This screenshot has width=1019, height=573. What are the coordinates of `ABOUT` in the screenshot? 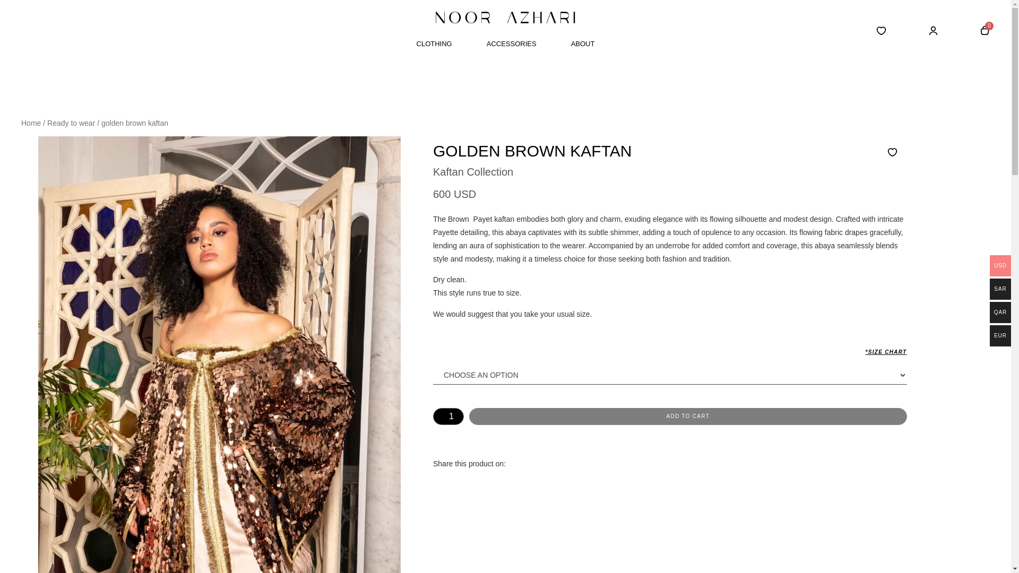 It's located at (583, 44).